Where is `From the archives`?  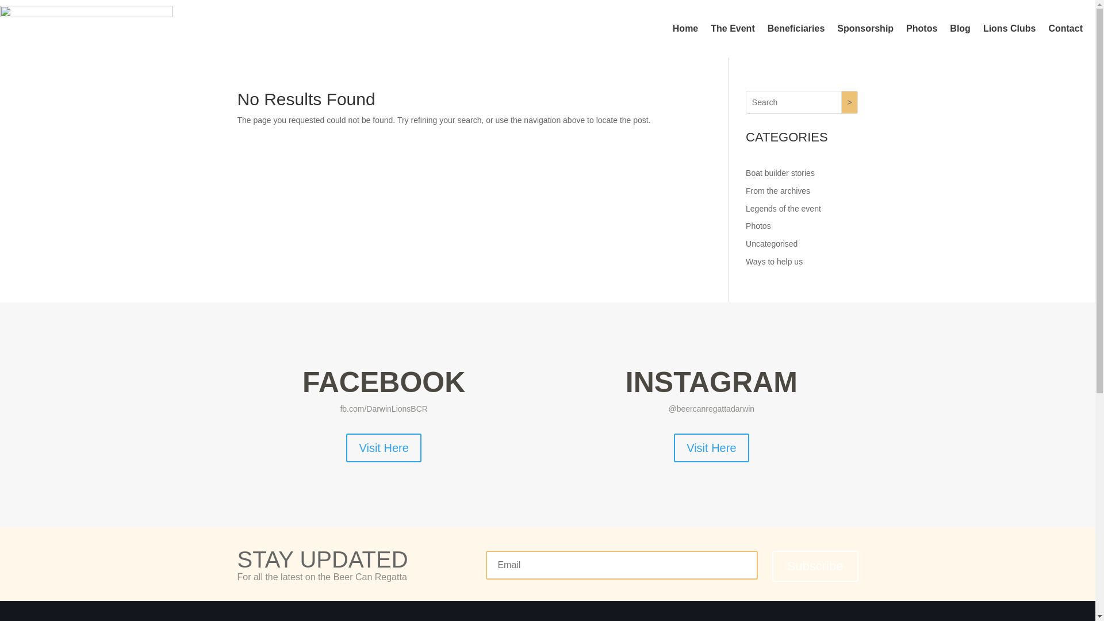
From the archives is located at coordinates (778, 191).